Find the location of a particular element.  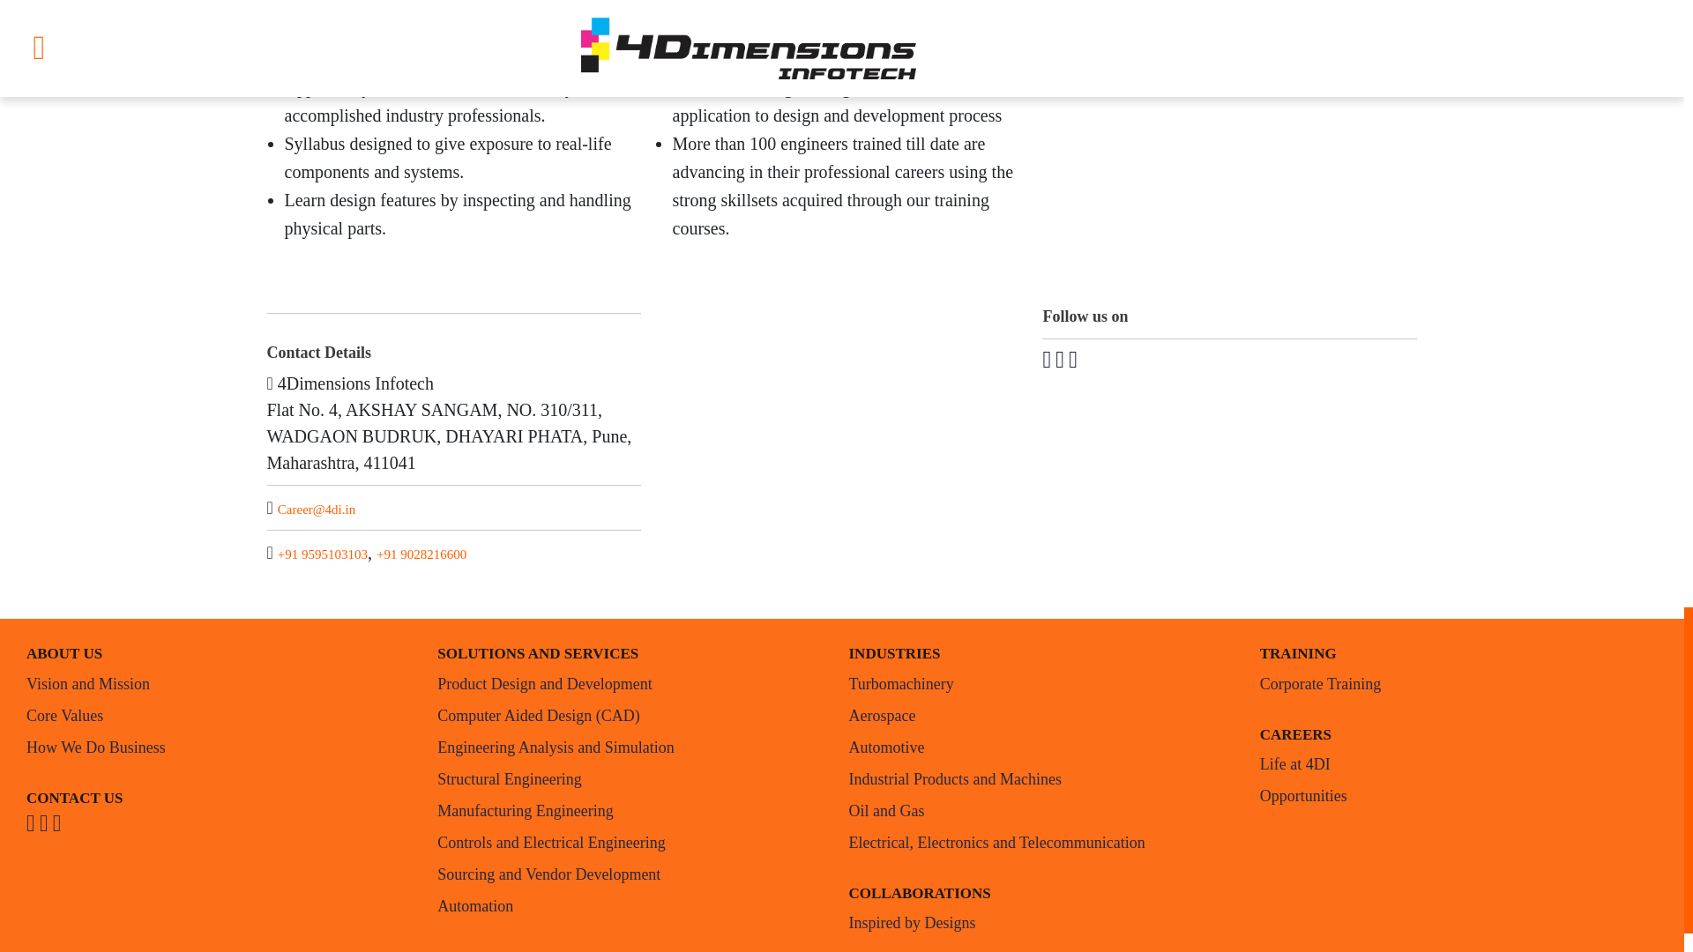

SOLUTIONS AND SERVICES is located at coordinates (635, 654).